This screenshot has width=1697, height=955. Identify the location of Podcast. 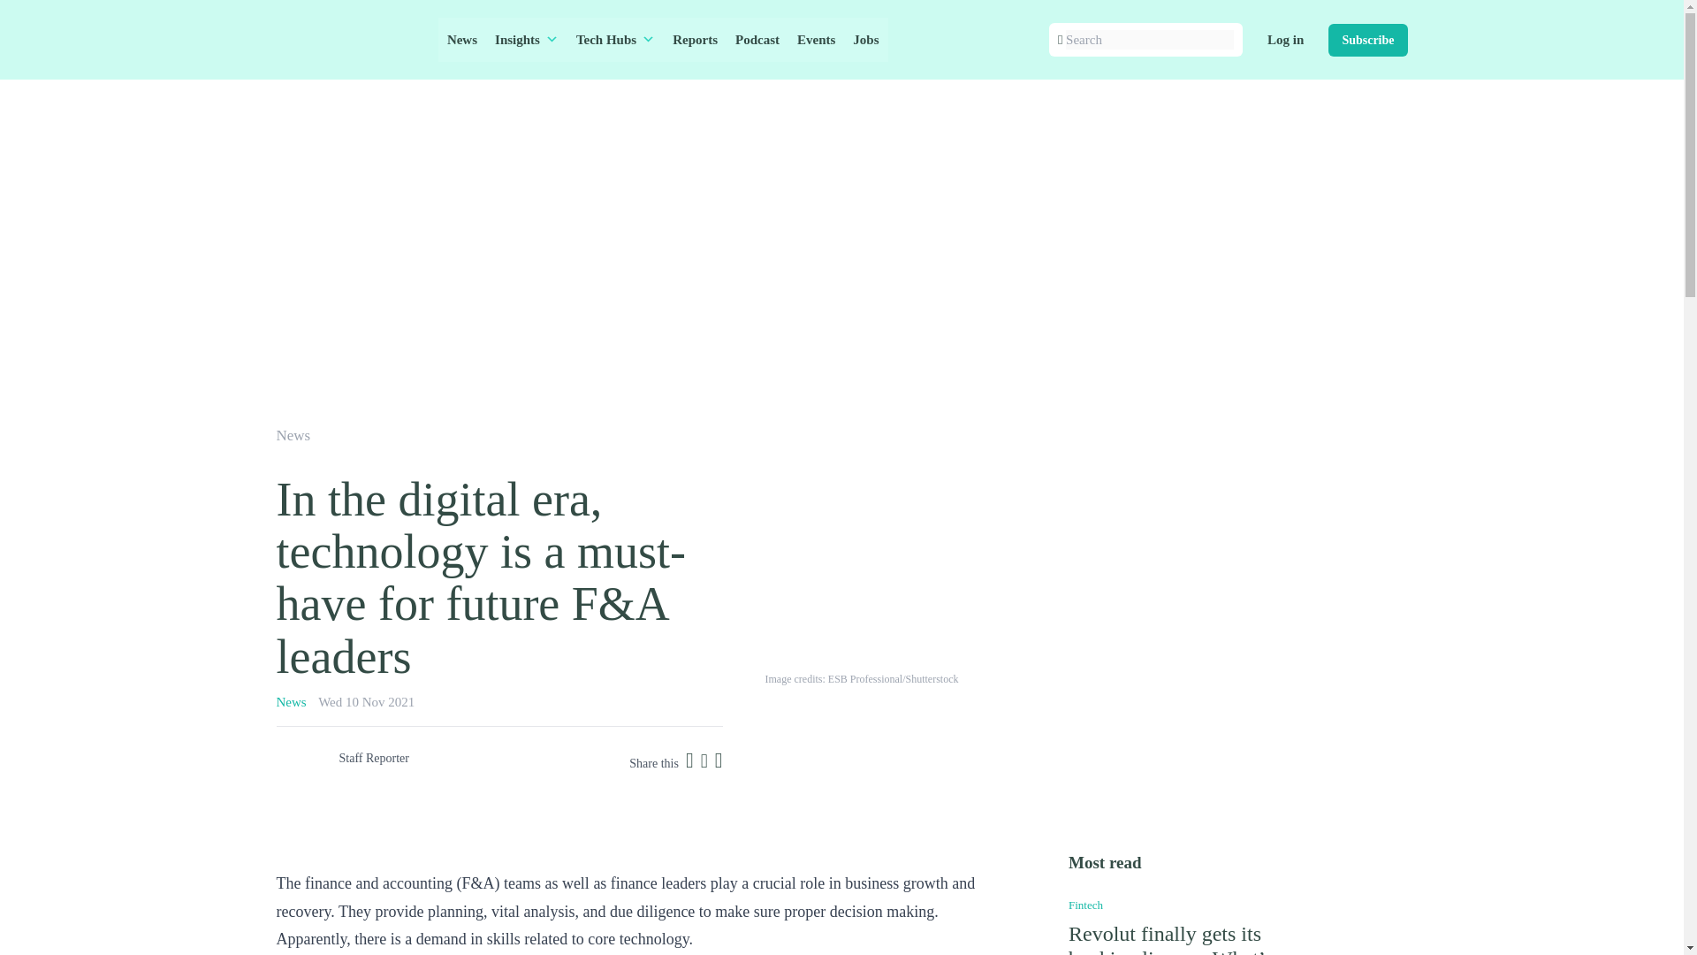
(757, 40).